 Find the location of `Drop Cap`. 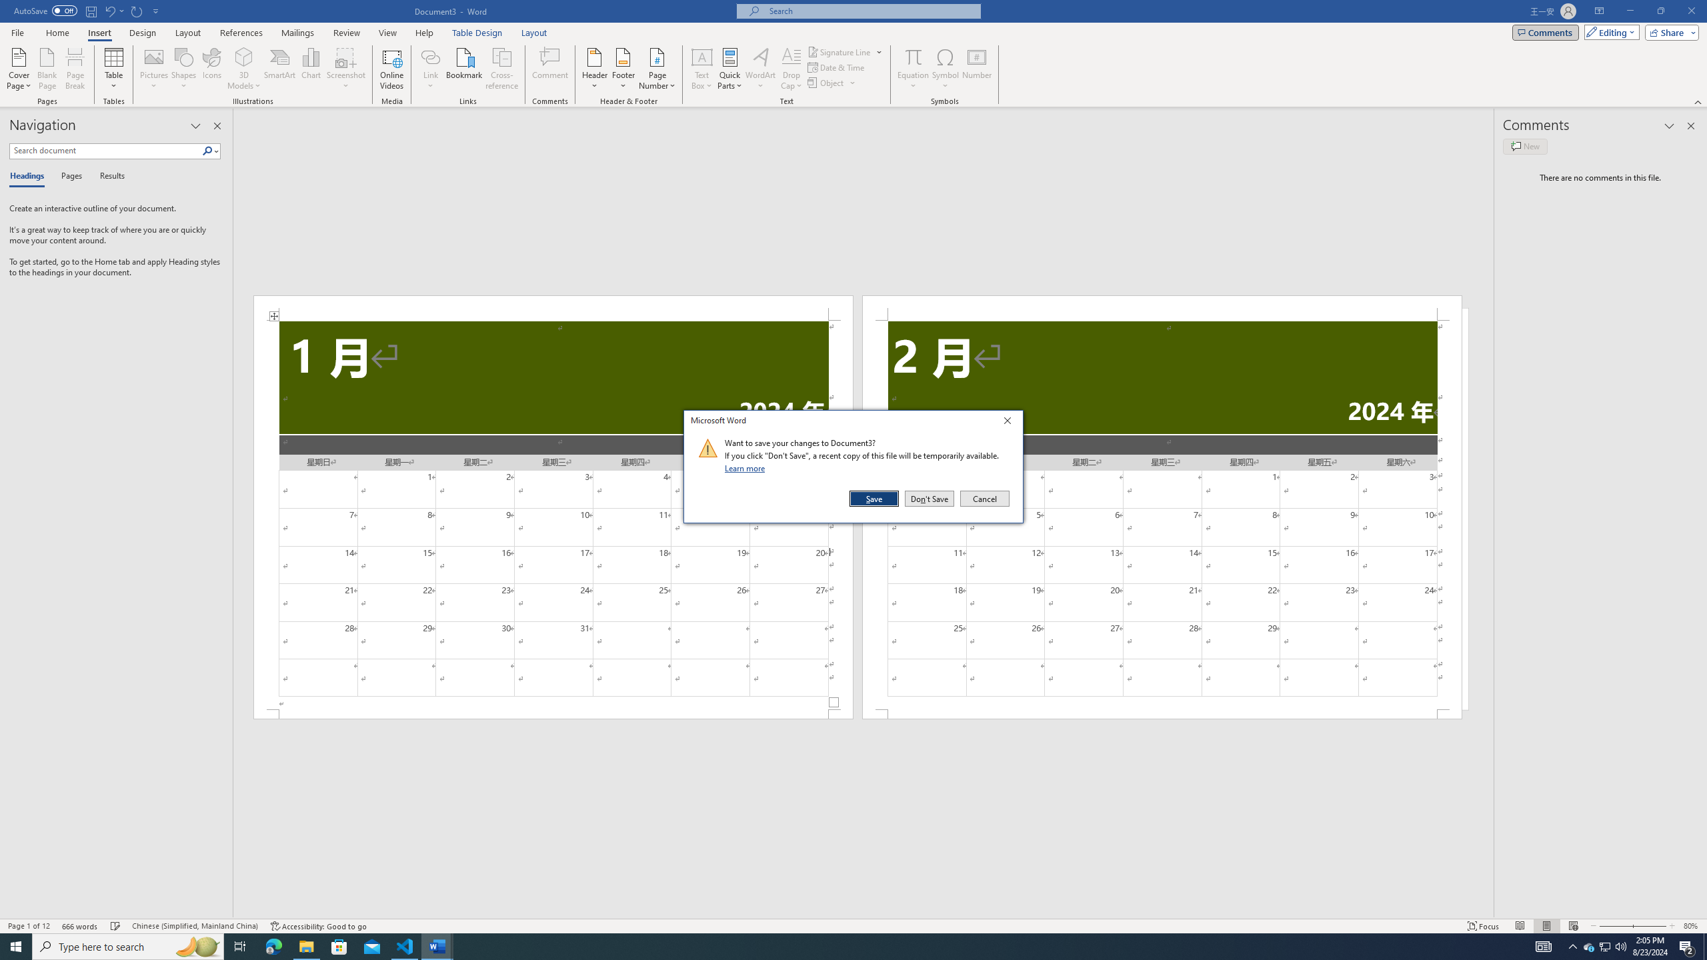

Drop Cap is located at coordinates (791, 69).